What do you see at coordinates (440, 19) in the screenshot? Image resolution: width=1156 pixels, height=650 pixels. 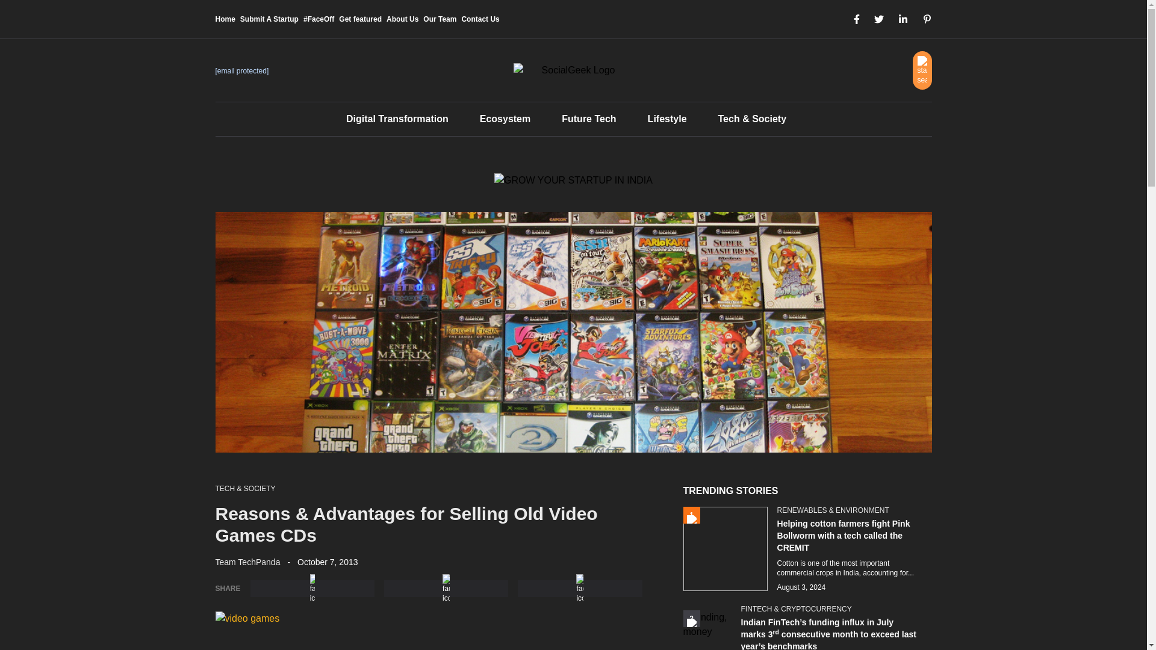 I see `Our Team` at bounding box center [440, 19].